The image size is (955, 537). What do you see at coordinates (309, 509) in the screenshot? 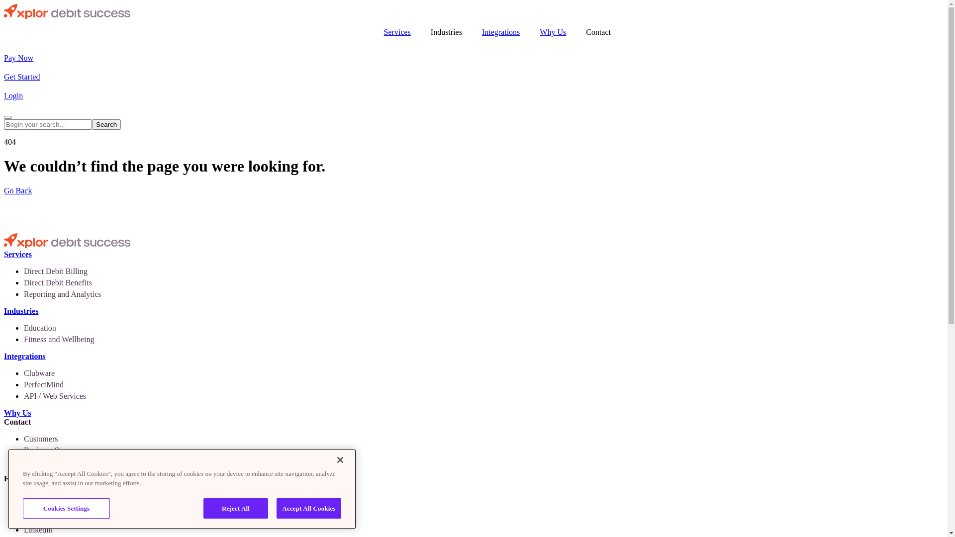
I see `Accept All Cookies` at bounding box center [309, 509].